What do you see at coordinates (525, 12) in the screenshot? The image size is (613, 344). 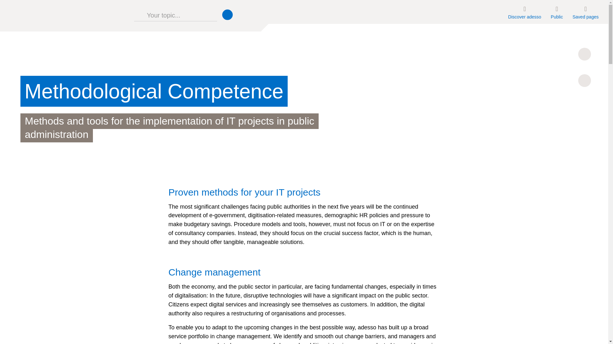 I see `Discover adesso` at bounding box center [525, 12].